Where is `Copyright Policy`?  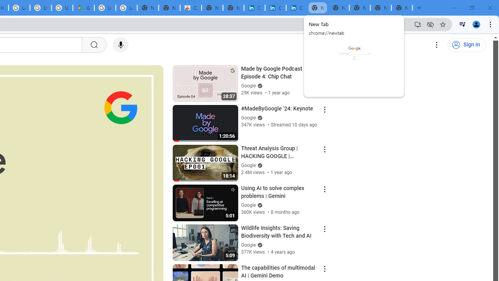 Copyright Policy is located at coordinates (296, 8).